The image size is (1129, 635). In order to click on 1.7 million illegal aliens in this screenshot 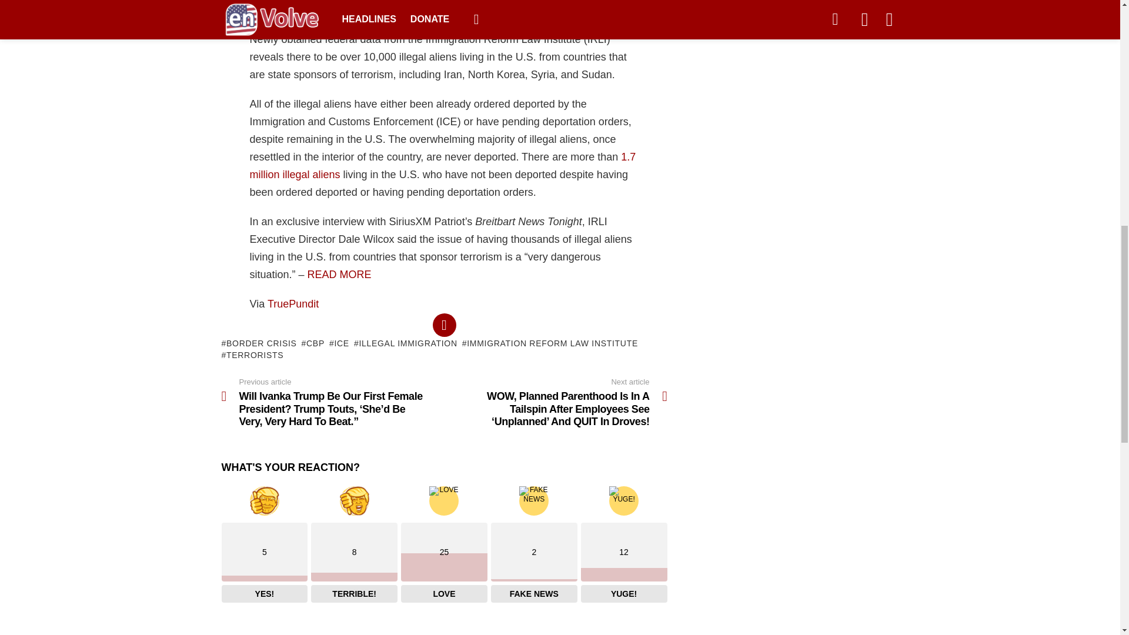, I will do `click(442, 166)`.